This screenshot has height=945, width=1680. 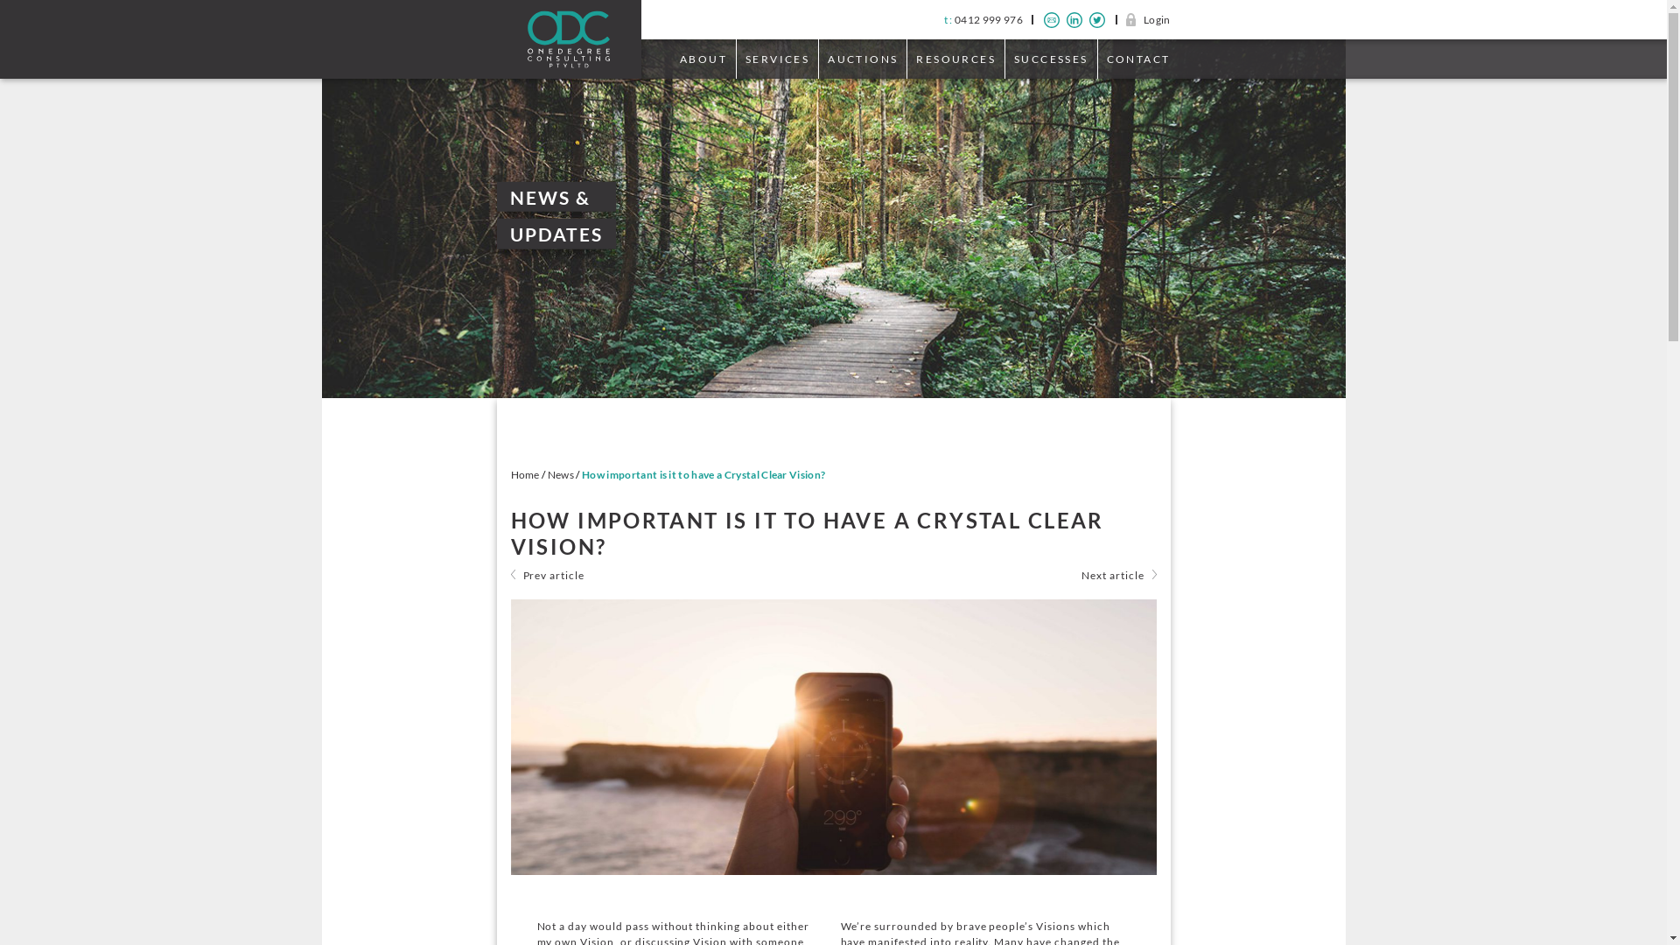 I want to click on Login, so click(x=1148, y=19).